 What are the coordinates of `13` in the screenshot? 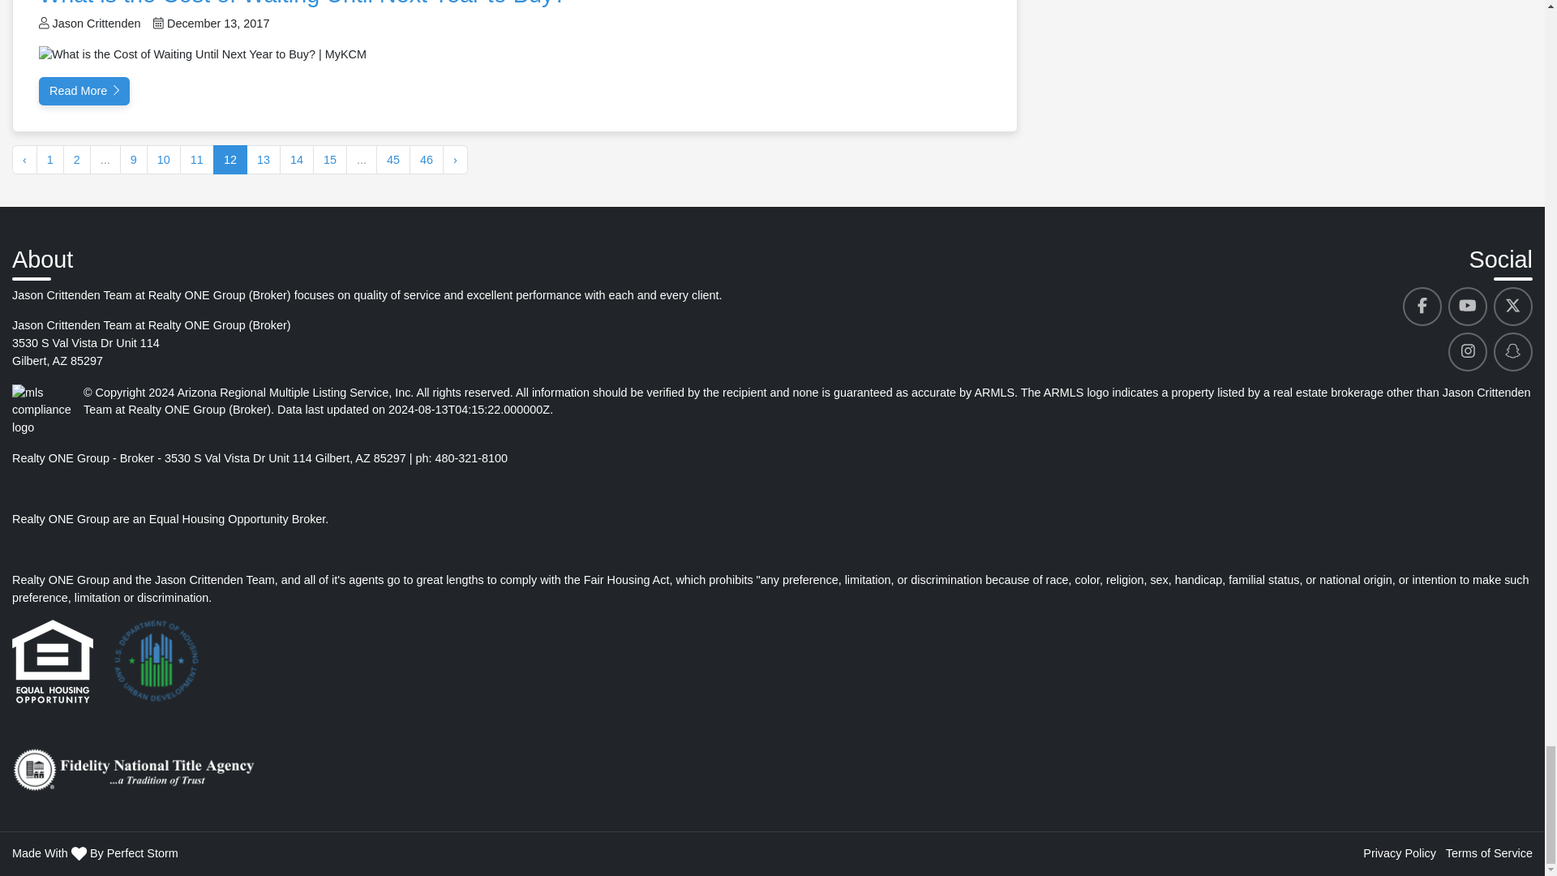 It's located at (263, 159).